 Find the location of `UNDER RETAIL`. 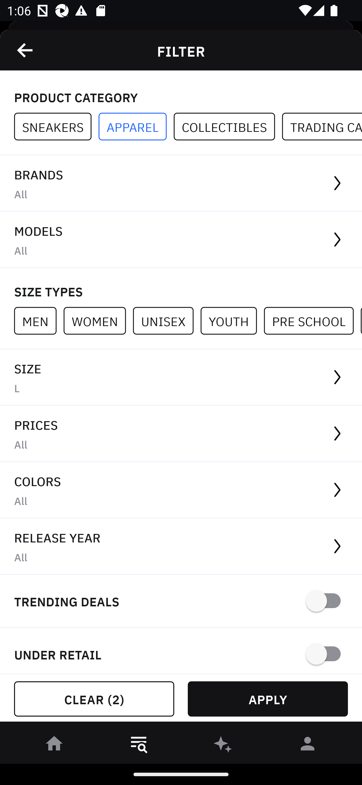

UNDER RETAIL is located at coordinates (181, 651).